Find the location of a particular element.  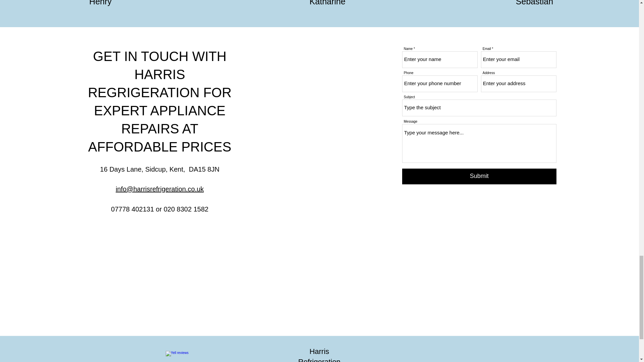

Harris Refrigeration is located at coordinates (319, 355).